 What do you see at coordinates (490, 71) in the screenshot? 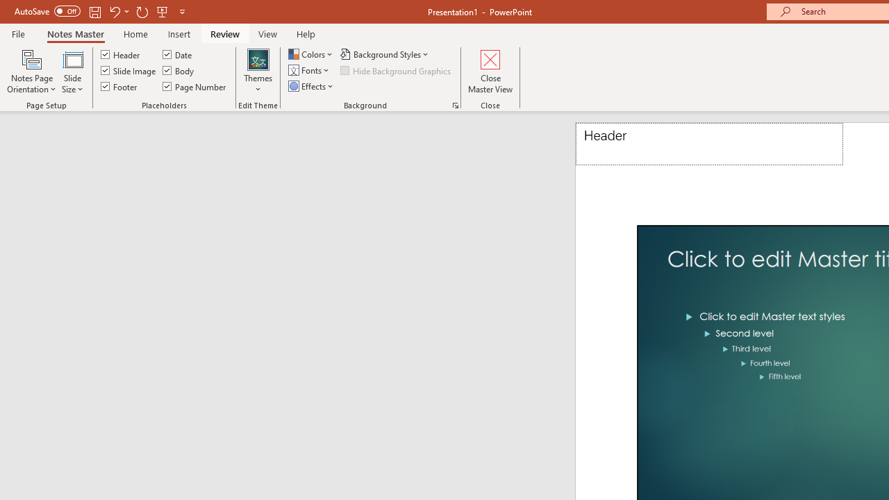
I see `Close Master View` at bounding box center [490, 71].